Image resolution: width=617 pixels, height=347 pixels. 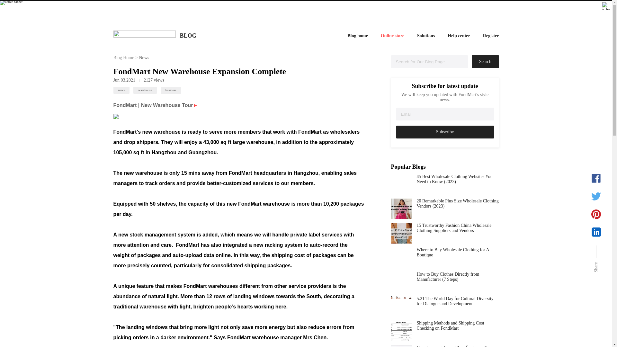 I want to click on Where to Buy Wholesale Clothing for A Boutique, so click(x=458, y=258).